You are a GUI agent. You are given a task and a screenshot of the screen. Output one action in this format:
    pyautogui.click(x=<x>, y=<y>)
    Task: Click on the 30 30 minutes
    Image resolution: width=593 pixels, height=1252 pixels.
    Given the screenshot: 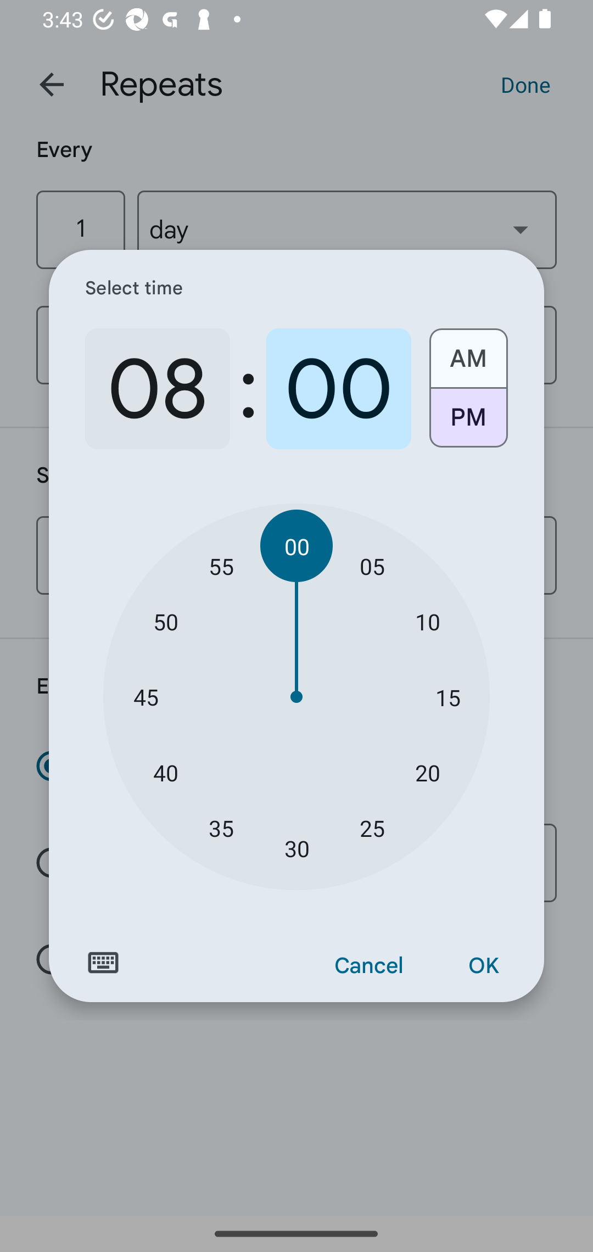 What is the action you would take?
    pyautogui.click(x=296, y=848)
    